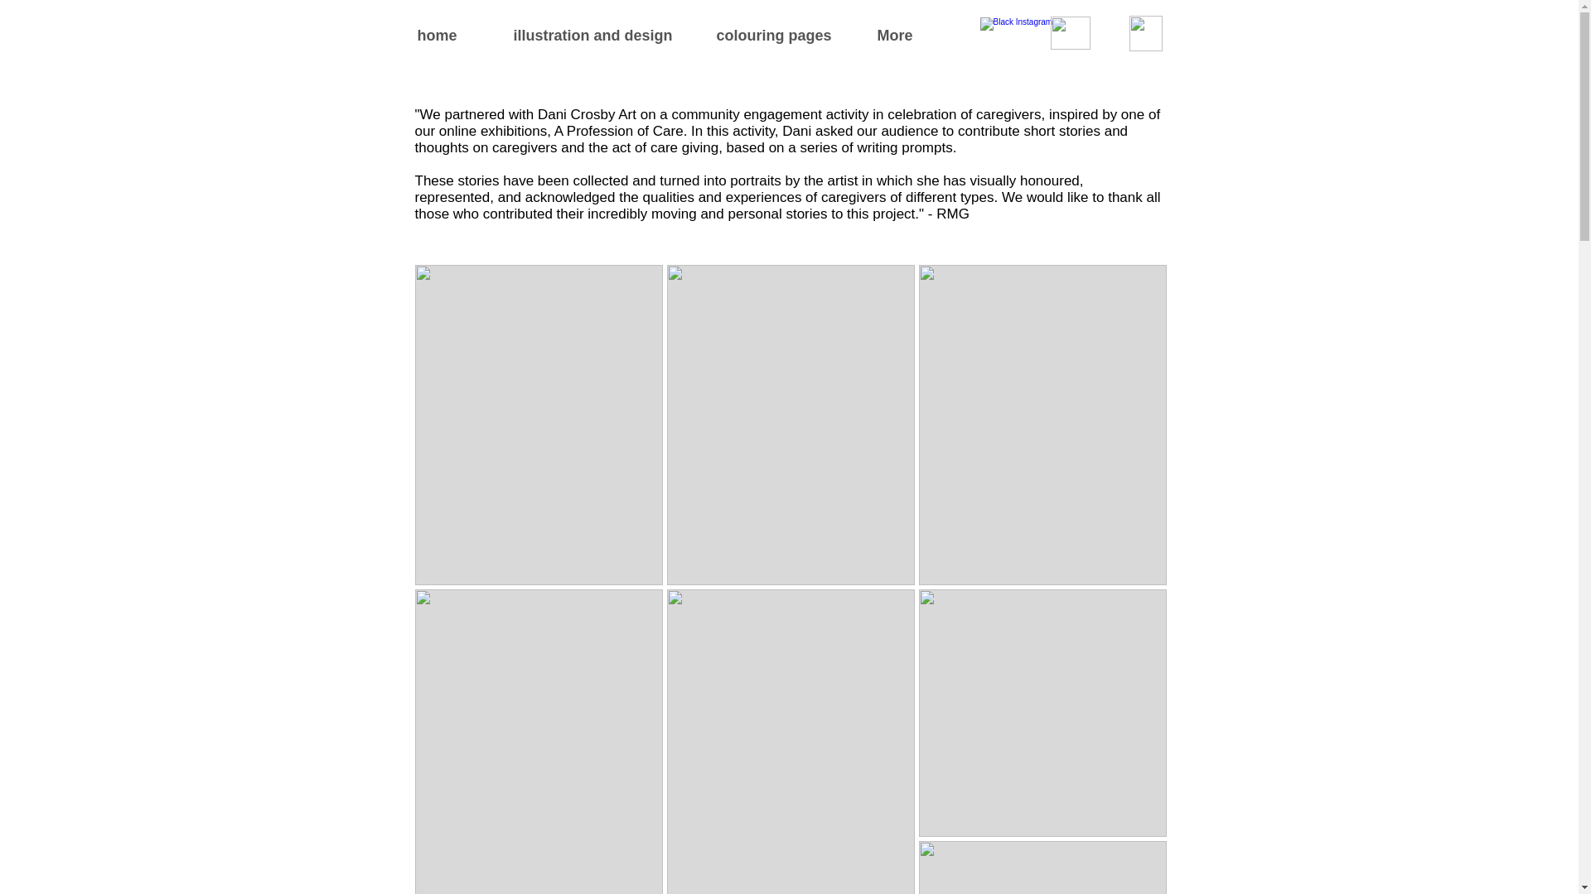 The image size is (1591, 894). What do you see at coordinates (618, 131) in the screenshot?
I see `A Profession of Care` at bounding box center [618, 131].